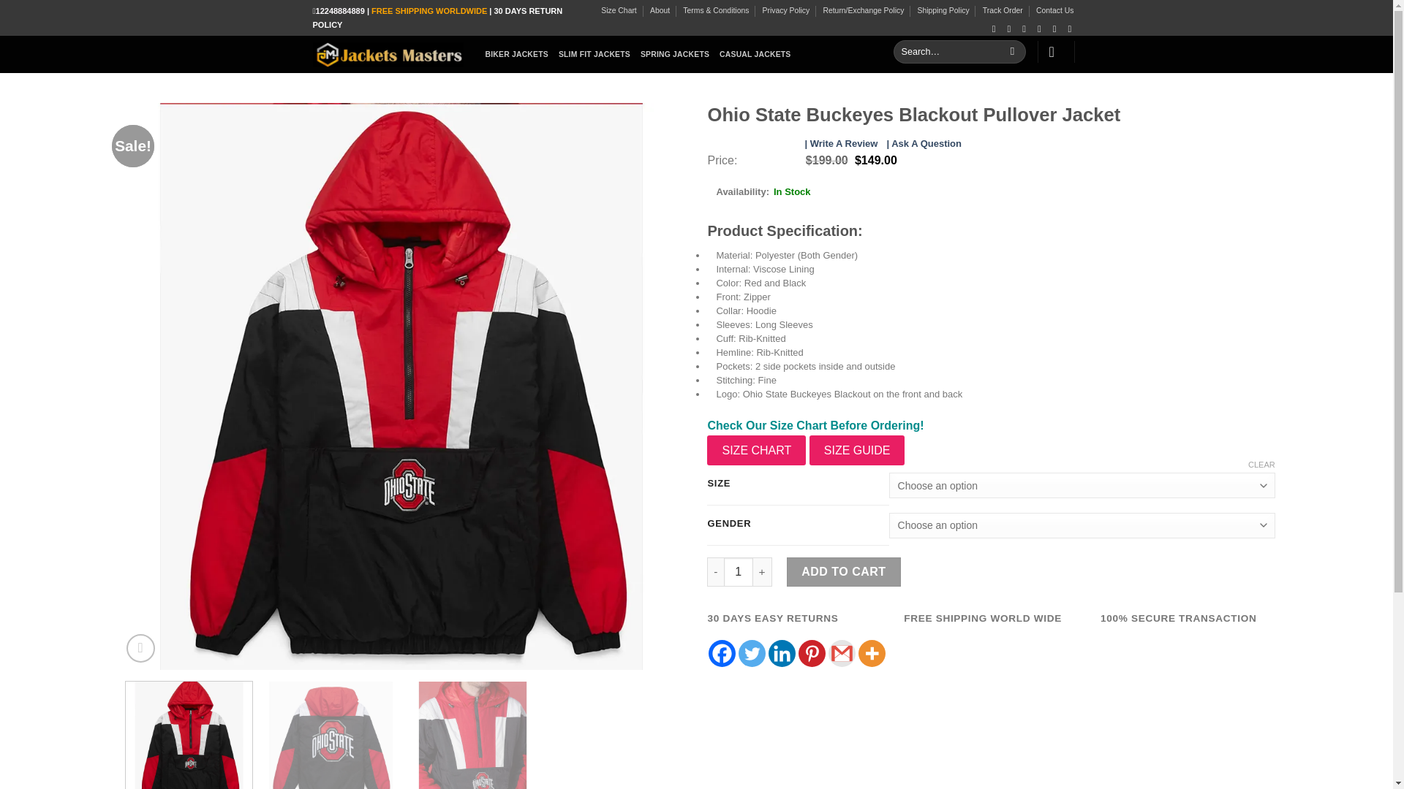  I want to click on Size Chart, so click(619, 10).